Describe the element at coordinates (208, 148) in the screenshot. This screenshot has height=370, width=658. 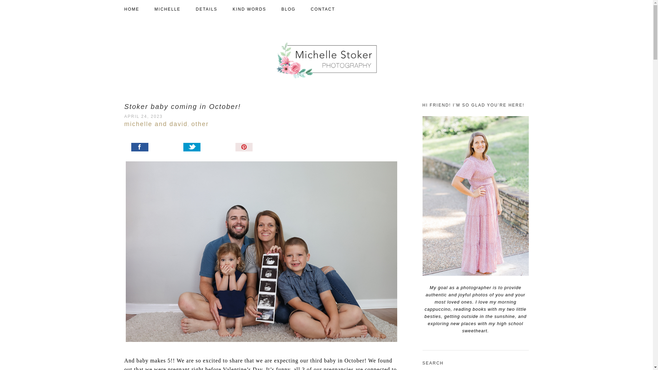
I see `Share on Twitter.` at that location.